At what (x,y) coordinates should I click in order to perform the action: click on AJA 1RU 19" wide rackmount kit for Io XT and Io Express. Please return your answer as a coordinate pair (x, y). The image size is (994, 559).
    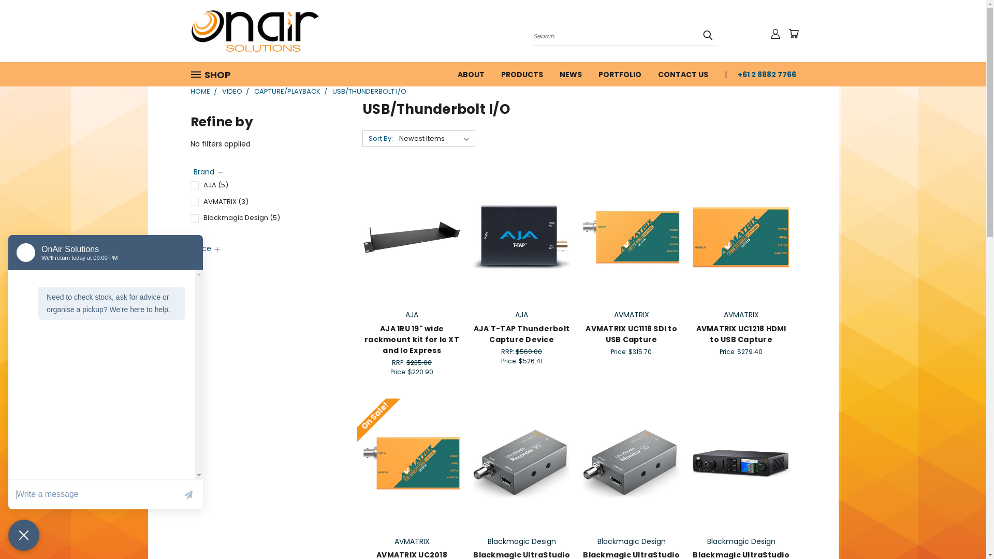
    Looking at the image, I should click on (412, 340).